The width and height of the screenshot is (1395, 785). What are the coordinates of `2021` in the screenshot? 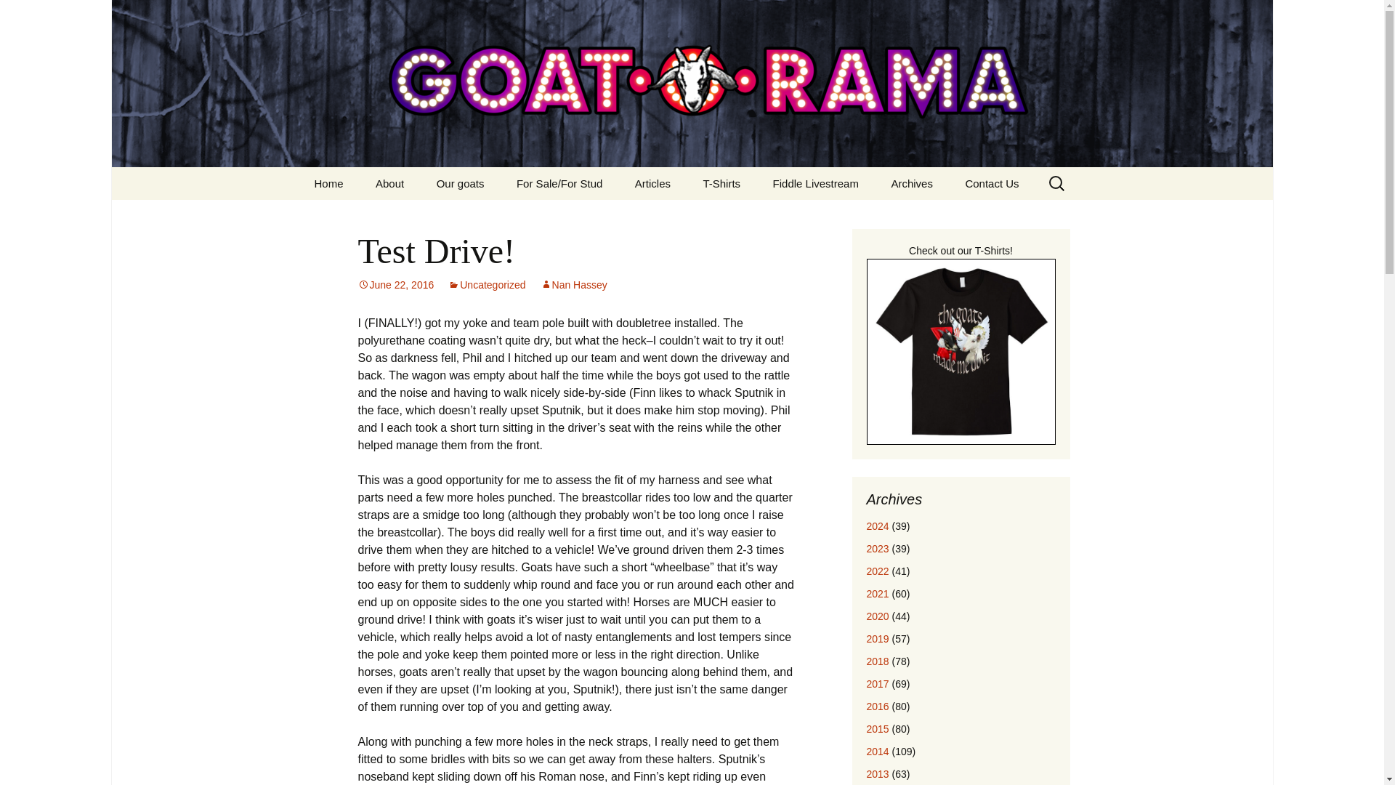 It's located at (878, 593).